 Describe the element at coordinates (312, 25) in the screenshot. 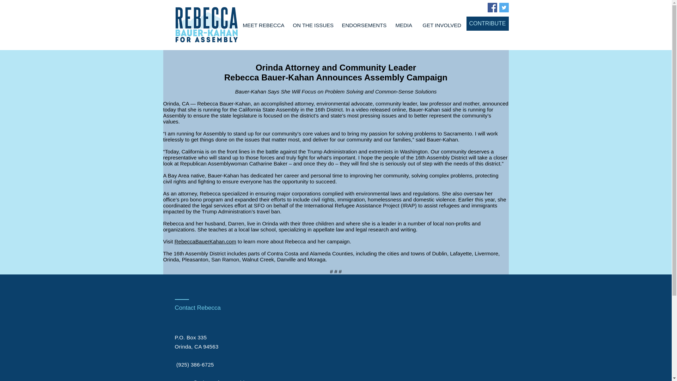

I see `ON THE ISSUES` at that location.